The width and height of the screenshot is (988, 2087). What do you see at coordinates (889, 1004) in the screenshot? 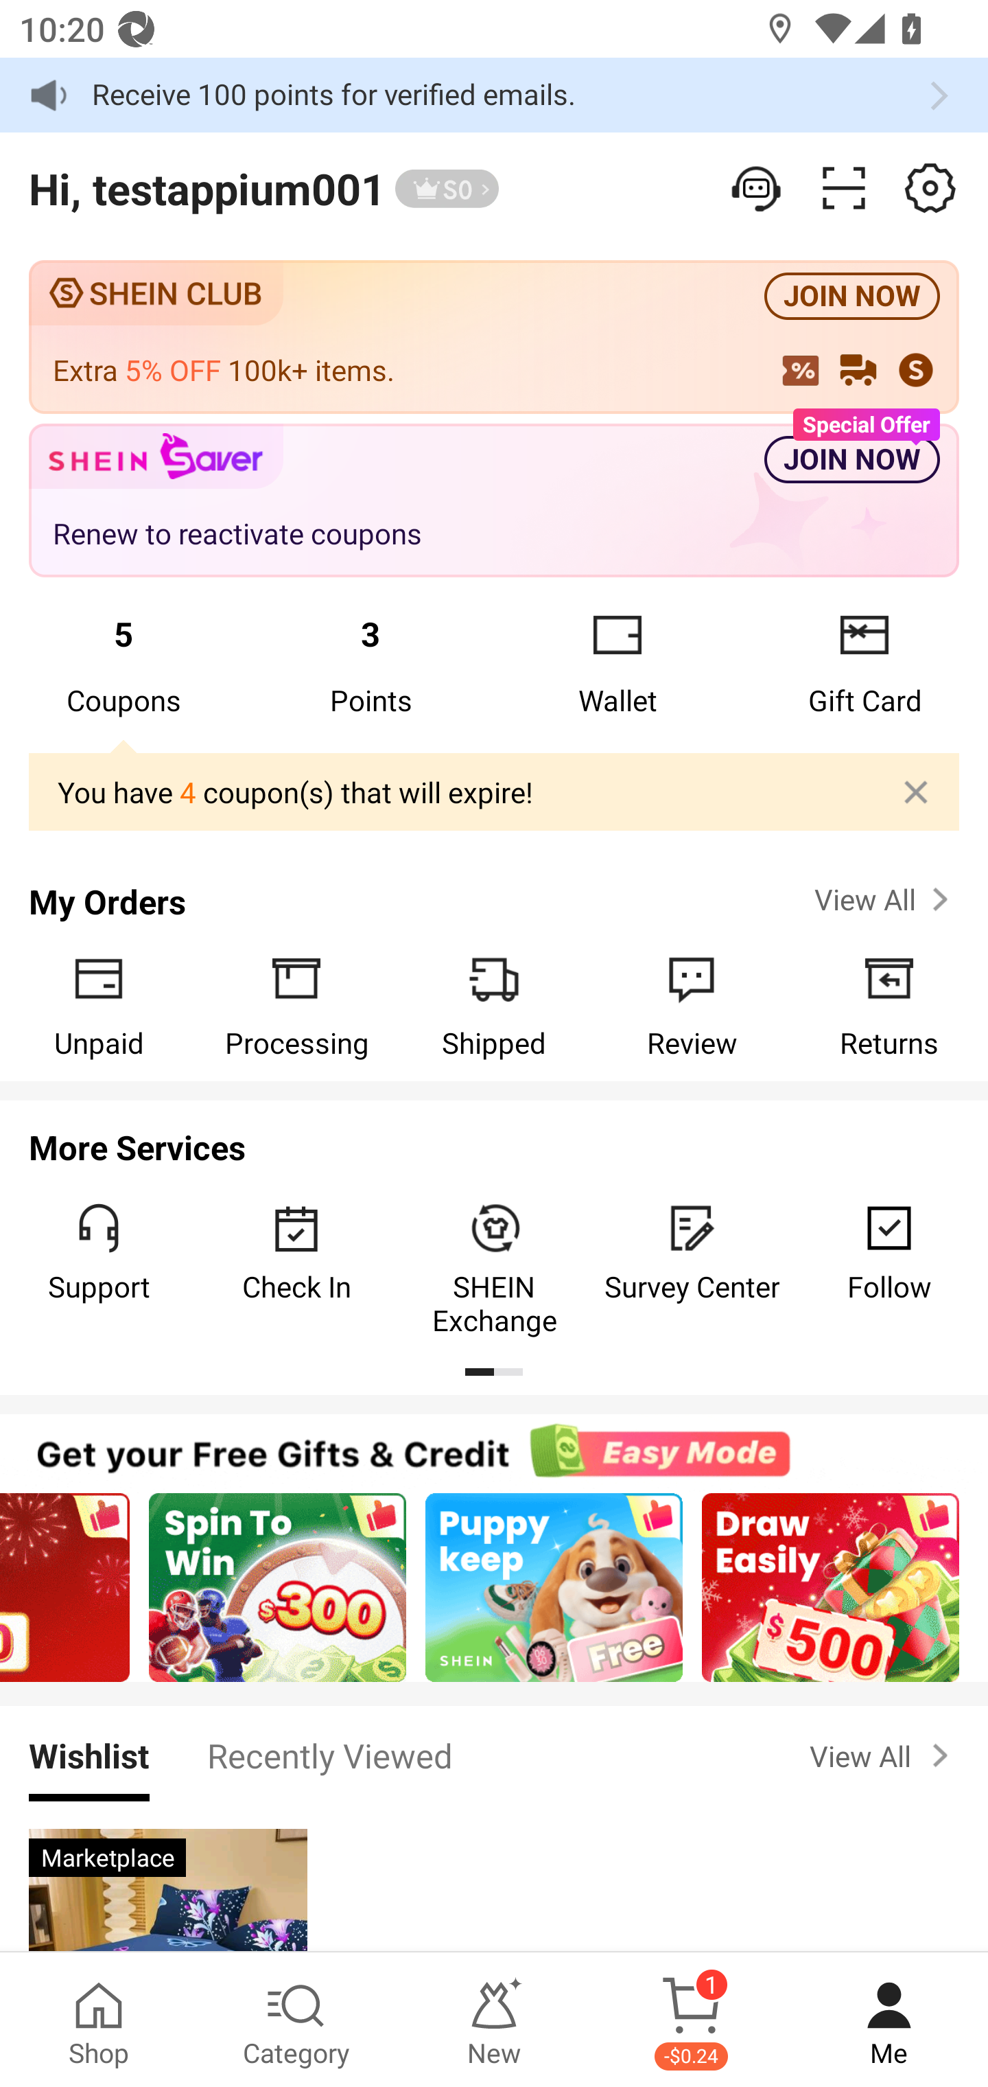
I see `Returns` at bounding box center [889, 1004].